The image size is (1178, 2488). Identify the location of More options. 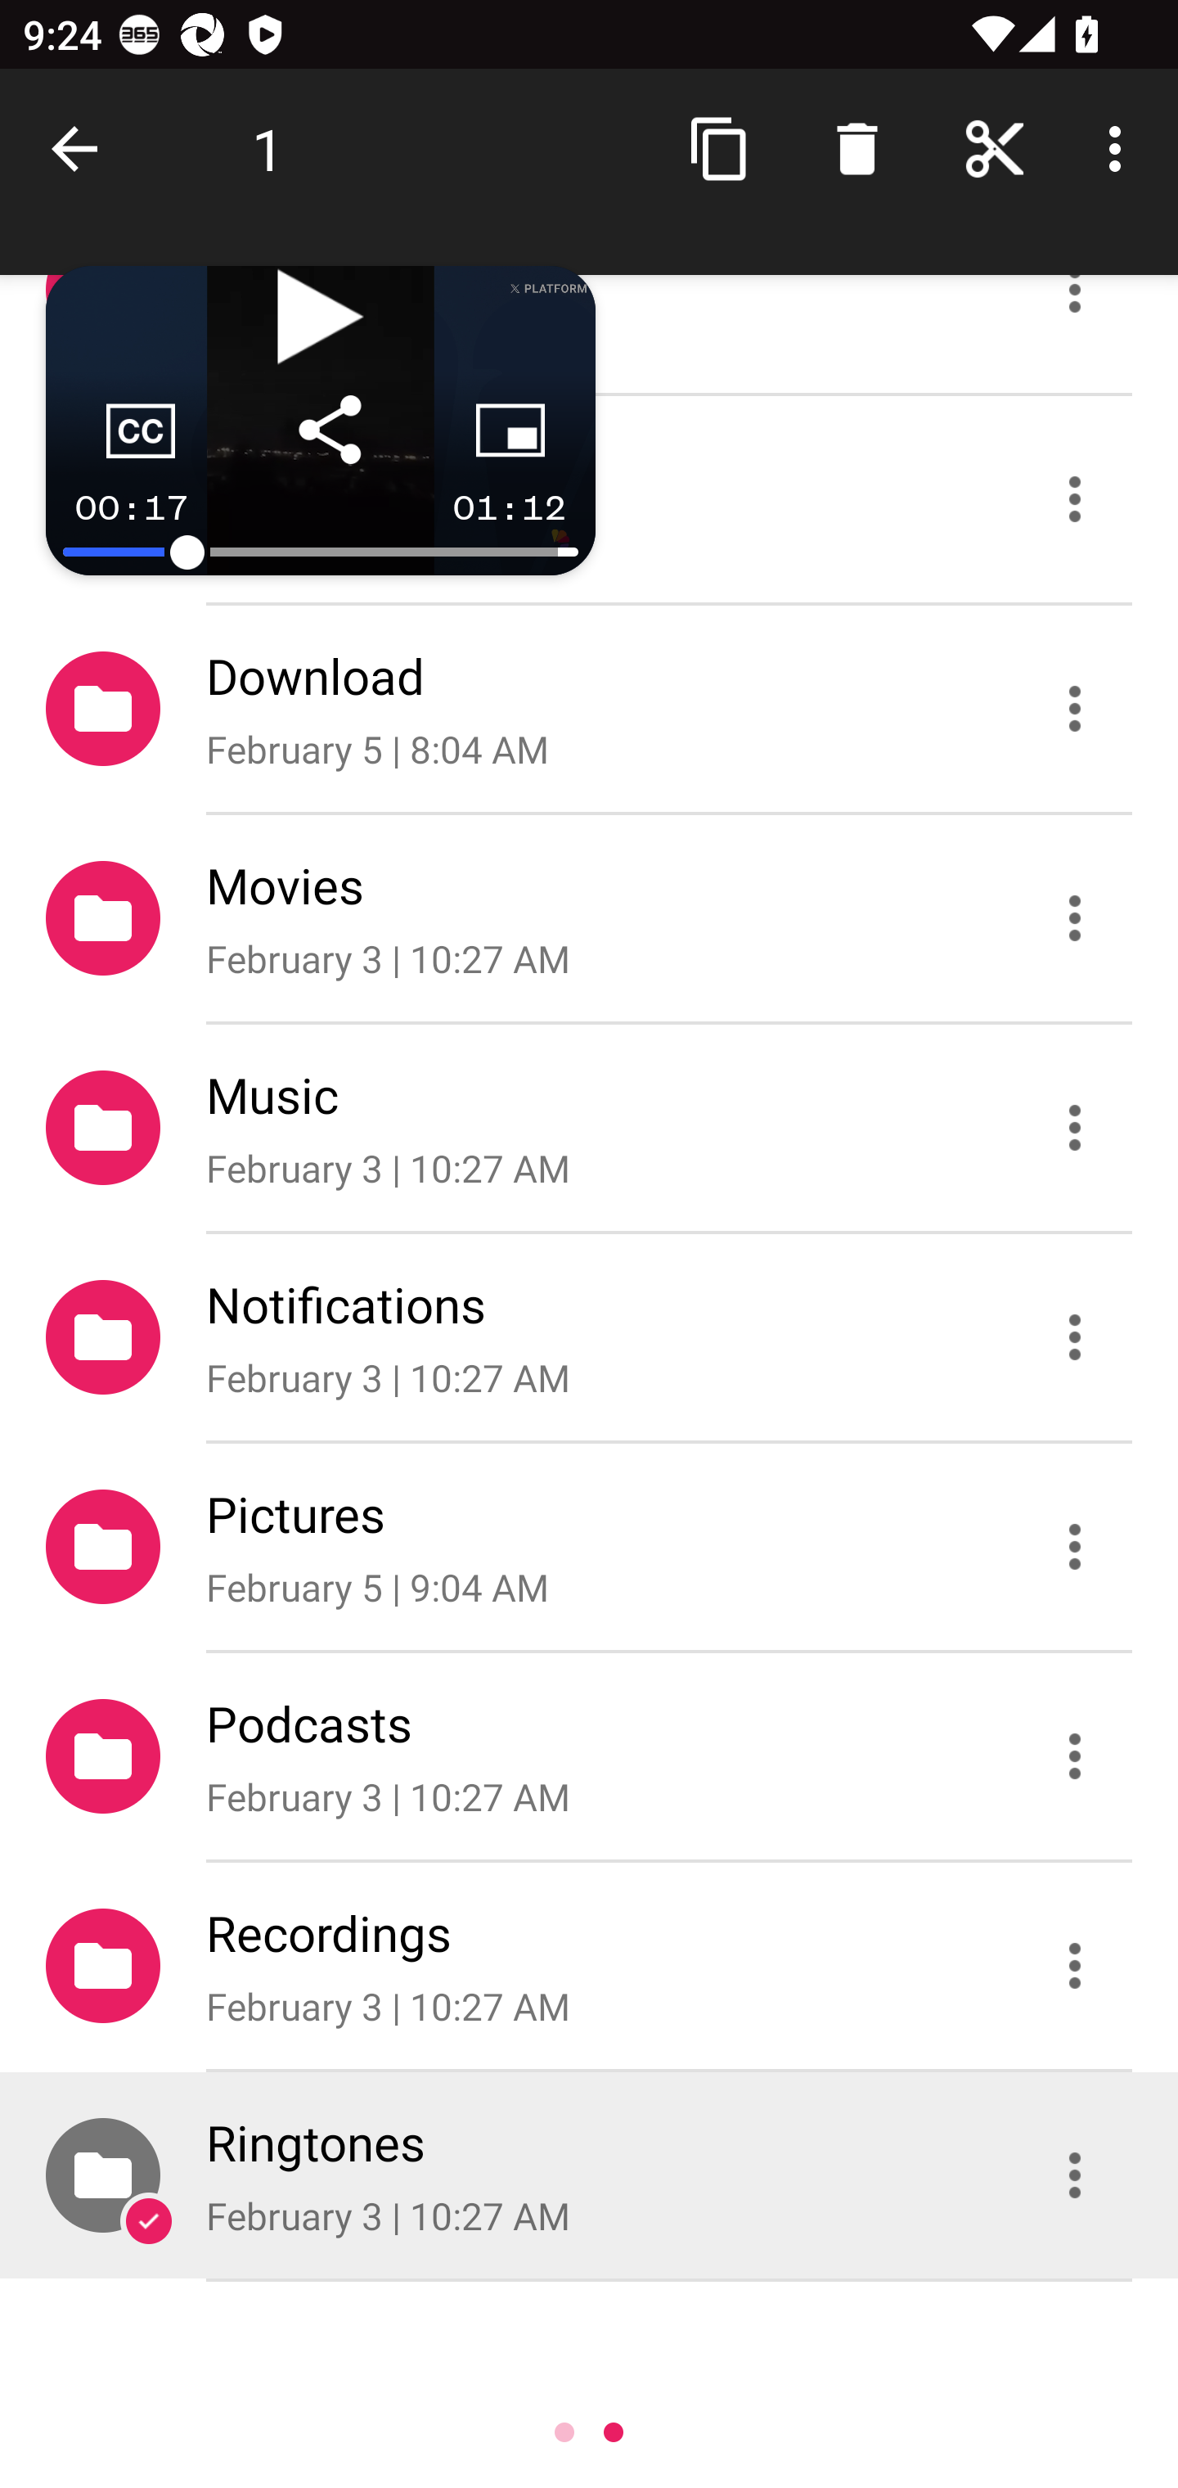
(1121, 149).